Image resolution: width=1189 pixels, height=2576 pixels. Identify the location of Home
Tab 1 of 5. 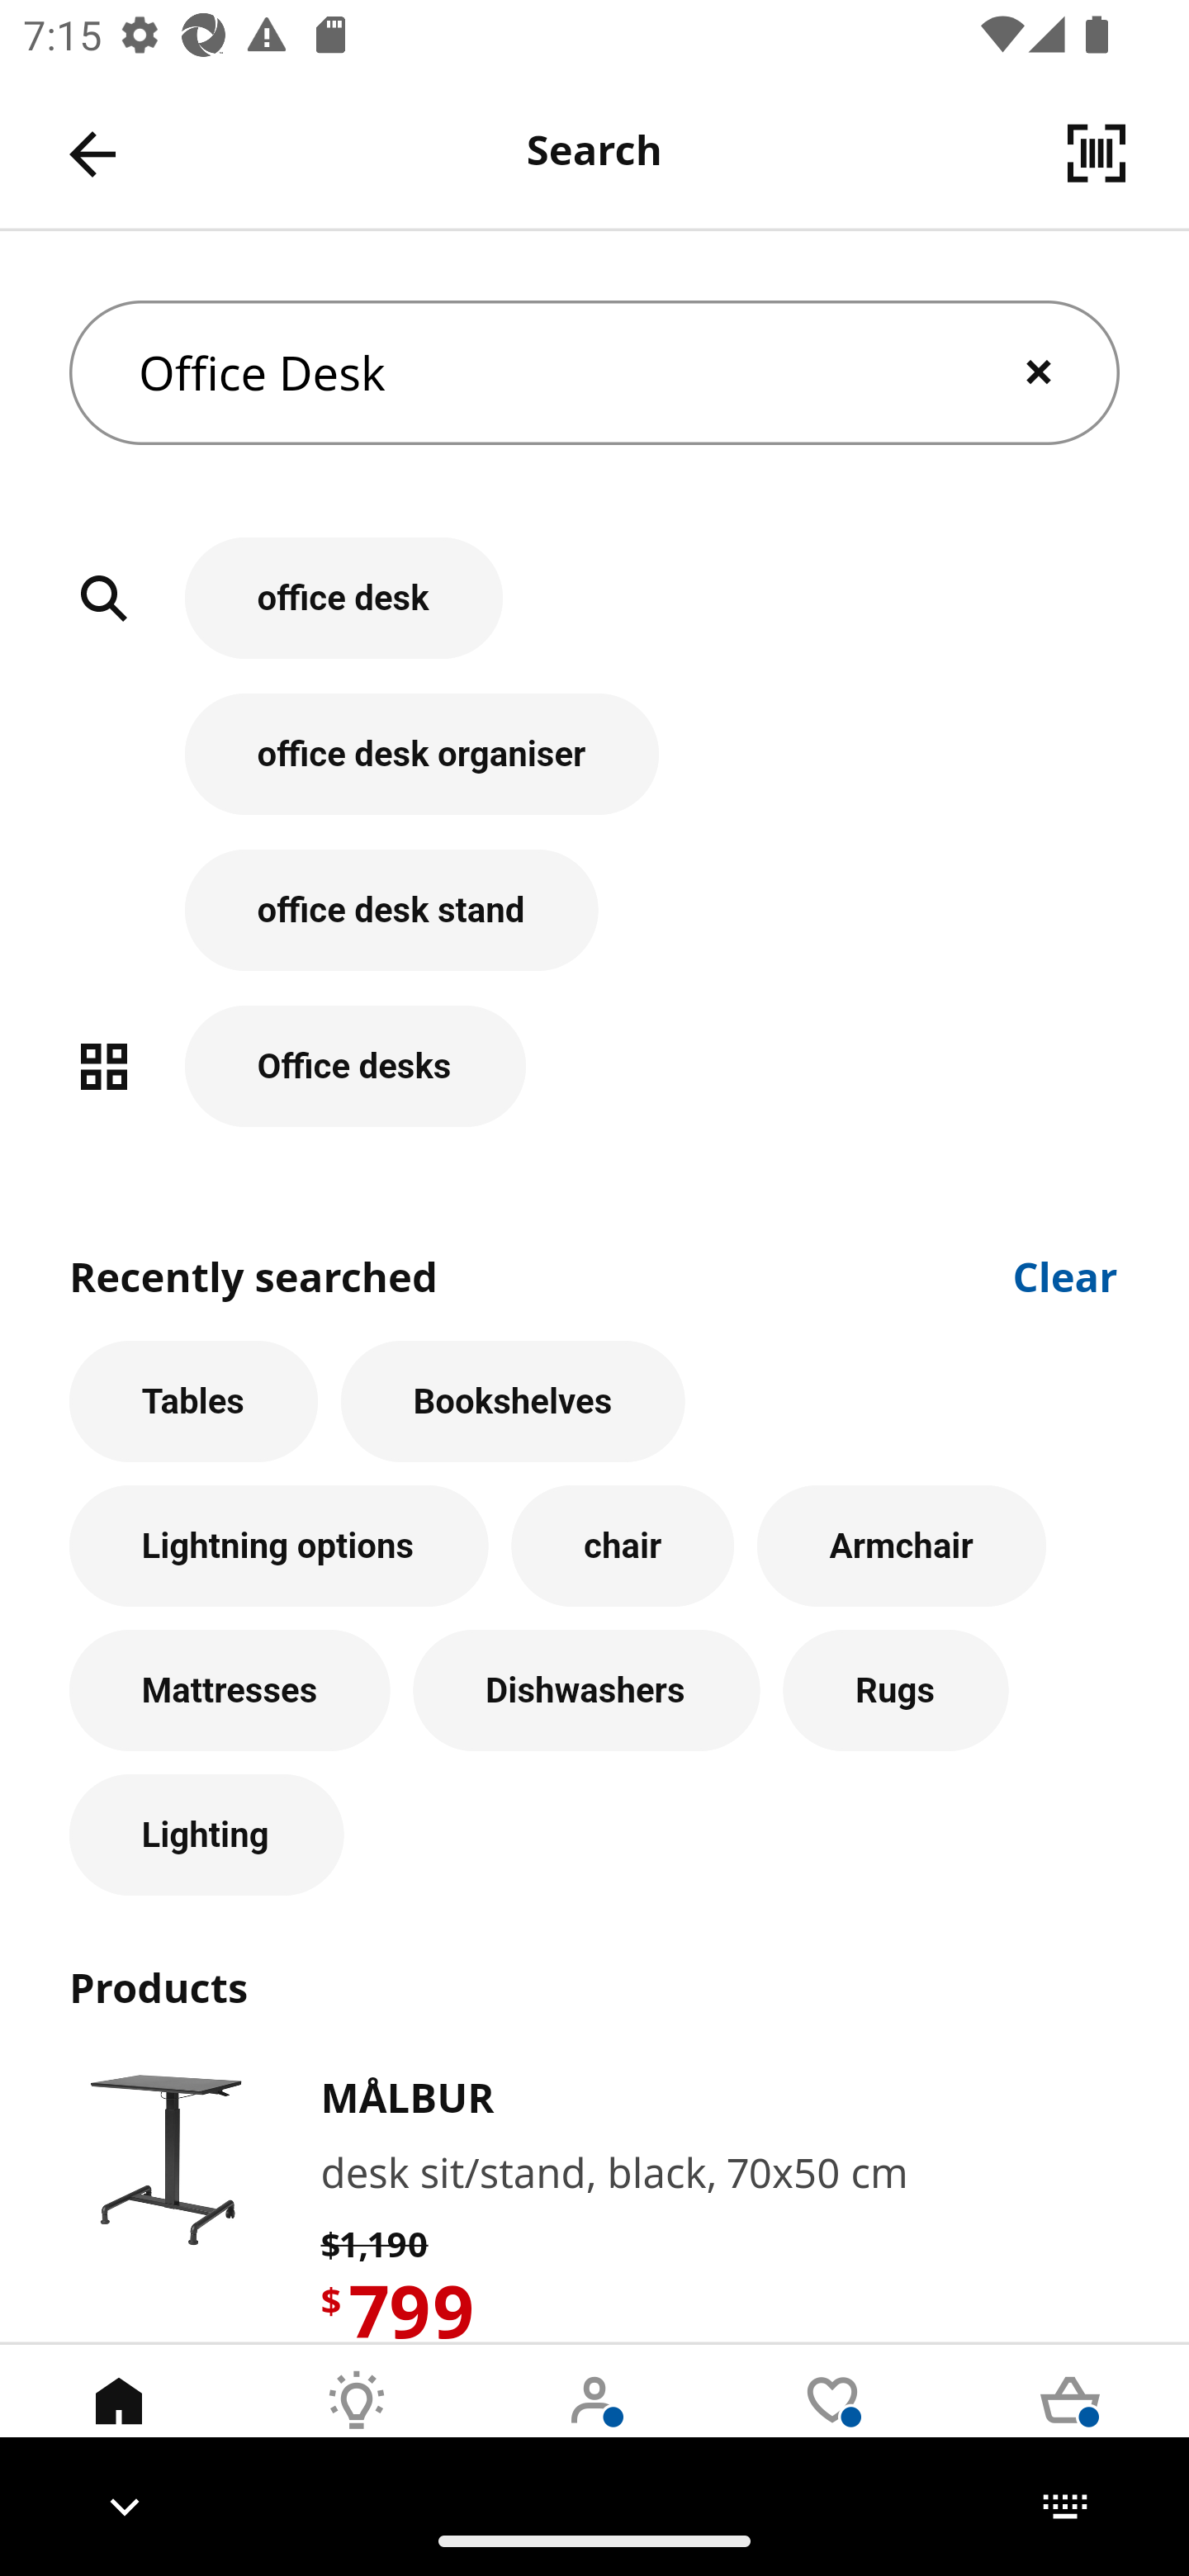
(119, 2425).